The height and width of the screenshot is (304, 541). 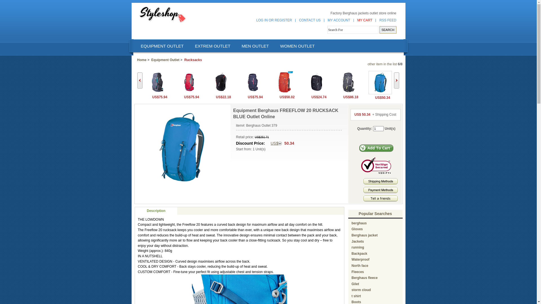 I want to click on Home, so click(x=141, y=60).